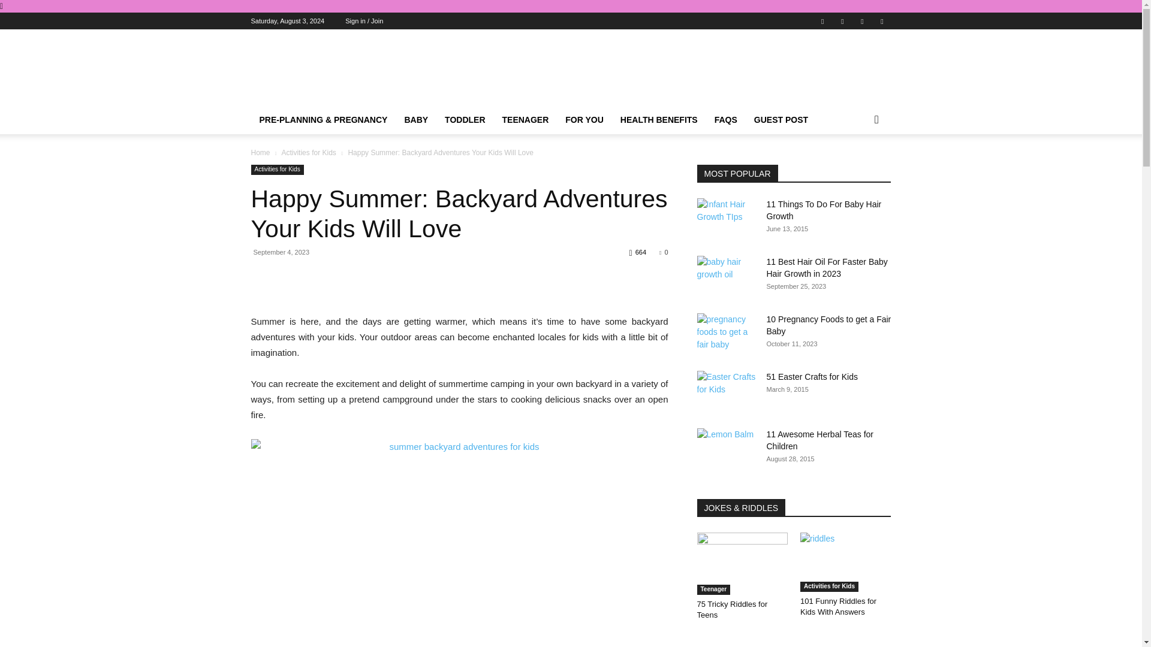 Image resolution: width=1151 pixels, height=647 pixels. Describe the element at coordinates (308, 153) in the screenshot. I see `Activities for Kids` at that location.